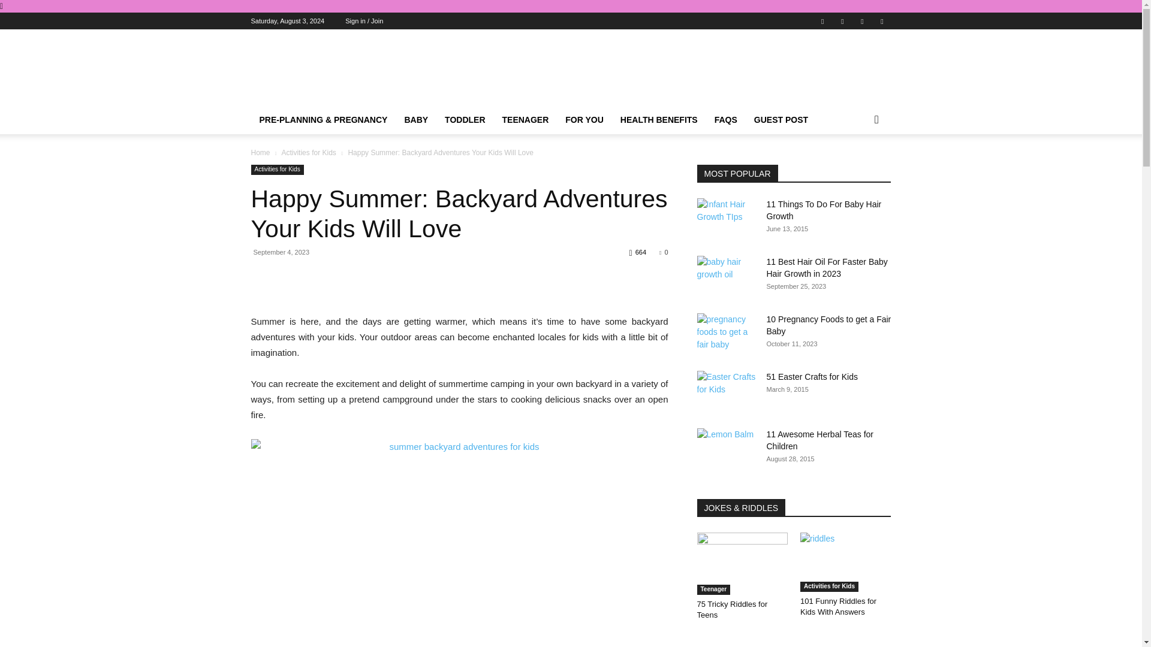 Image resolution: width=1151 pixels, height=647 pixels. Describe the element at coordinates (308, 153) in the screenshot. I see `Activities for Kids` at that location.